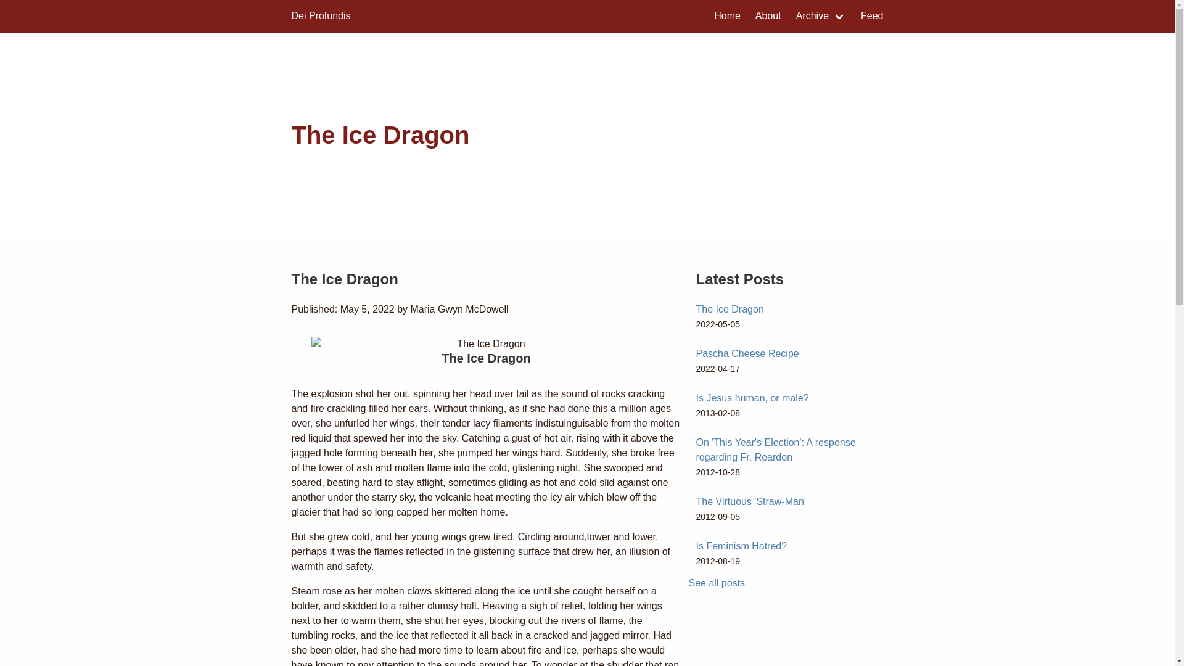 Image resolution: width=1184 pixels, height=666 pixels. Describe the element at coordinates (750, 501) in the screenshot. I see `The Virtuous 'Straw-Man'` at that location.